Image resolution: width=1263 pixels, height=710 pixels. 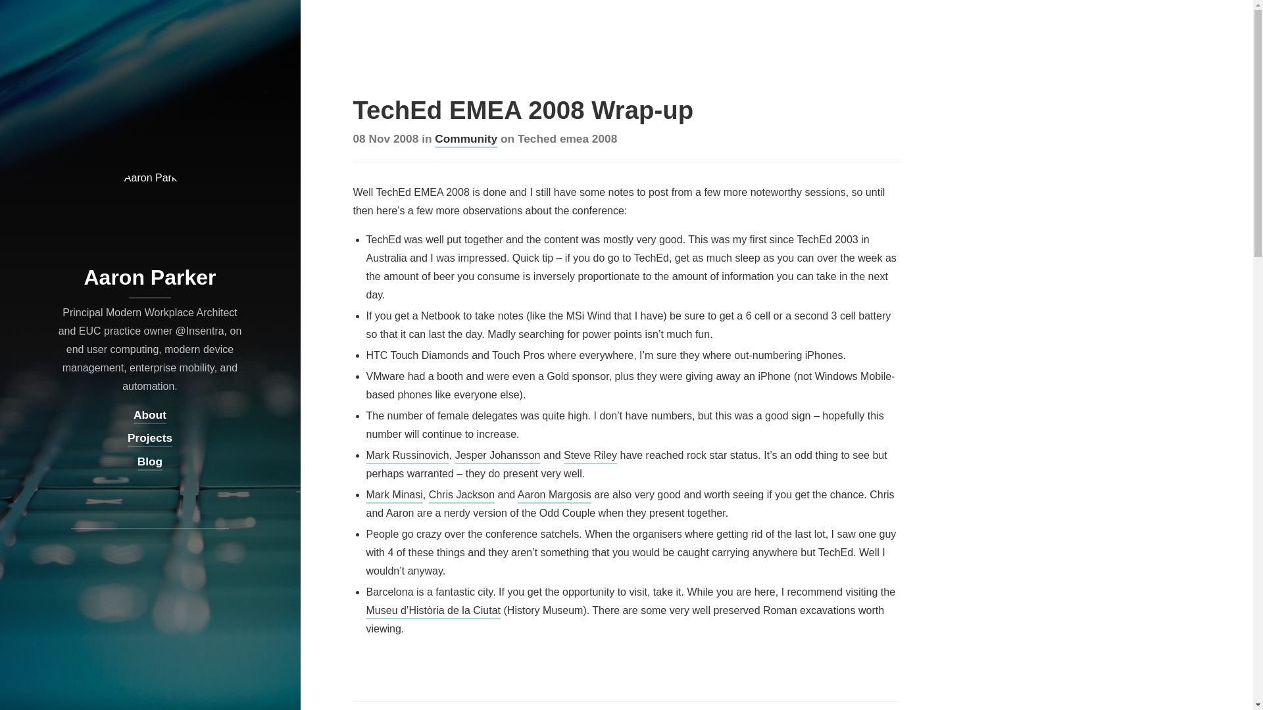 What do you see at coordinates (150, 415) in the screenshot?
I see `About` at bounding box center [150, 415].